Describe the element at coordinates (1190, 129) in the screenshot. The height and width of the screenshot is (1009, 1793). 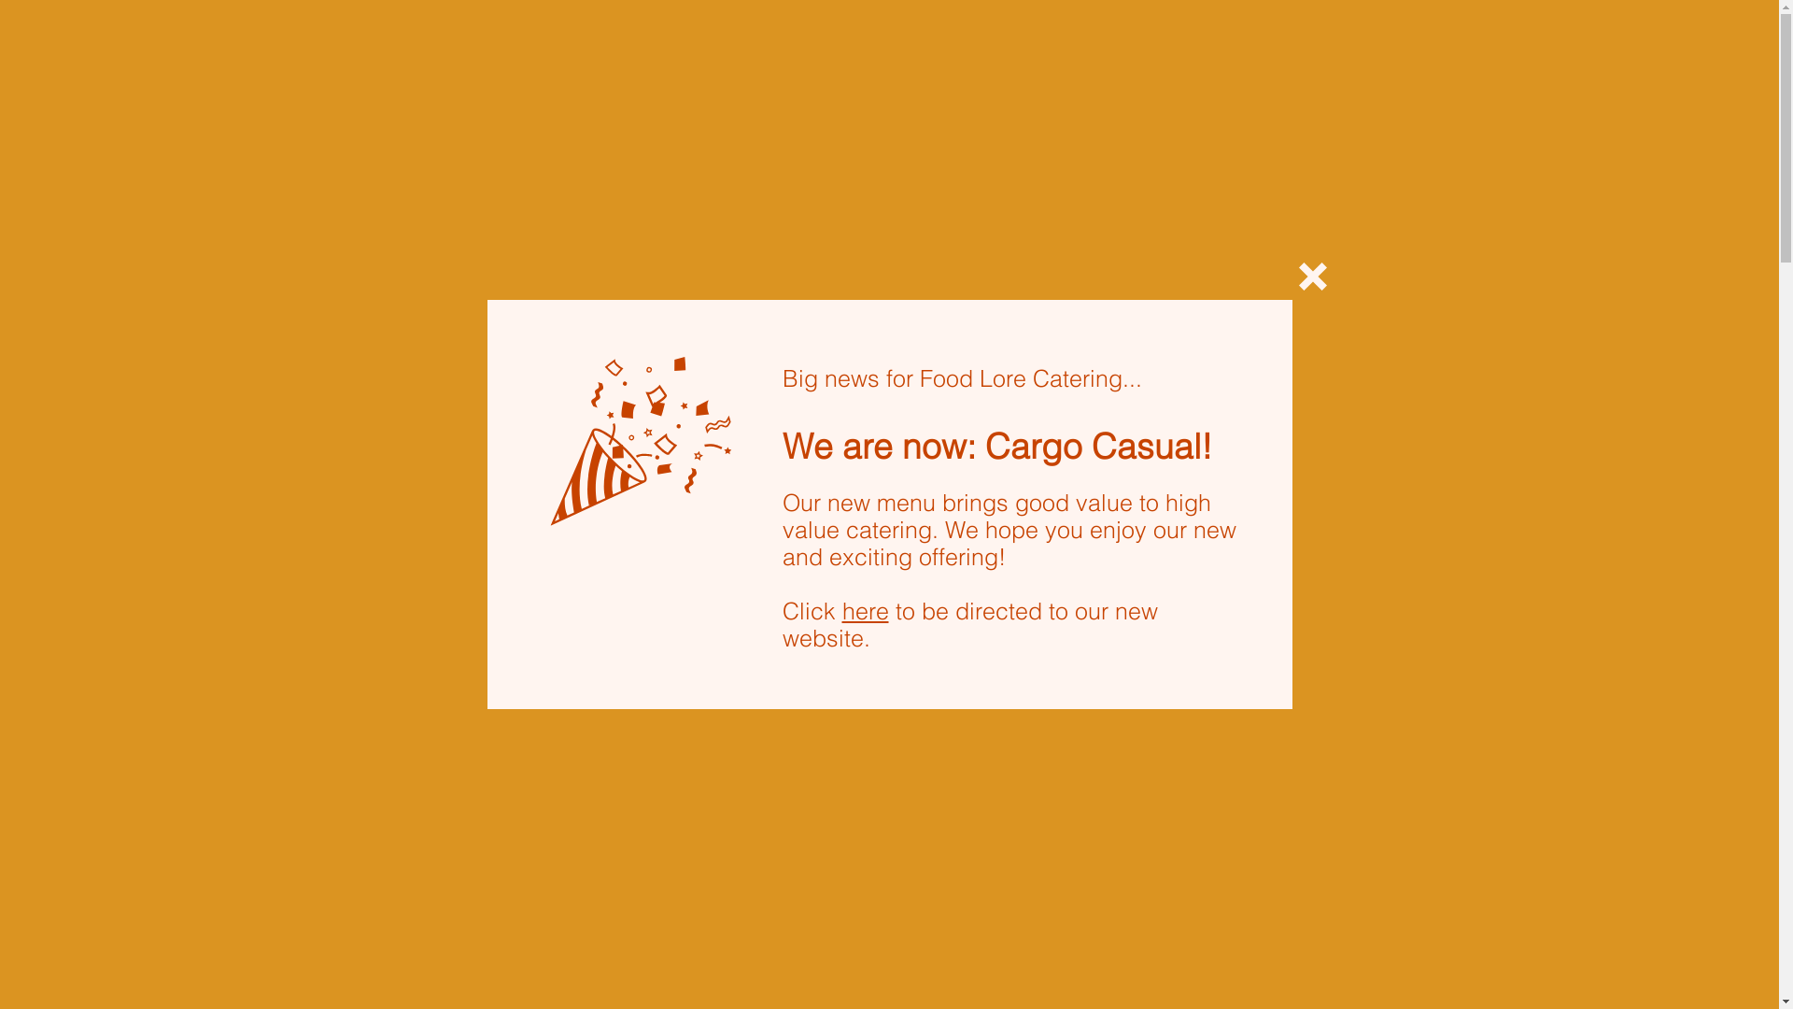
I see `corporate catering menu` at that location.